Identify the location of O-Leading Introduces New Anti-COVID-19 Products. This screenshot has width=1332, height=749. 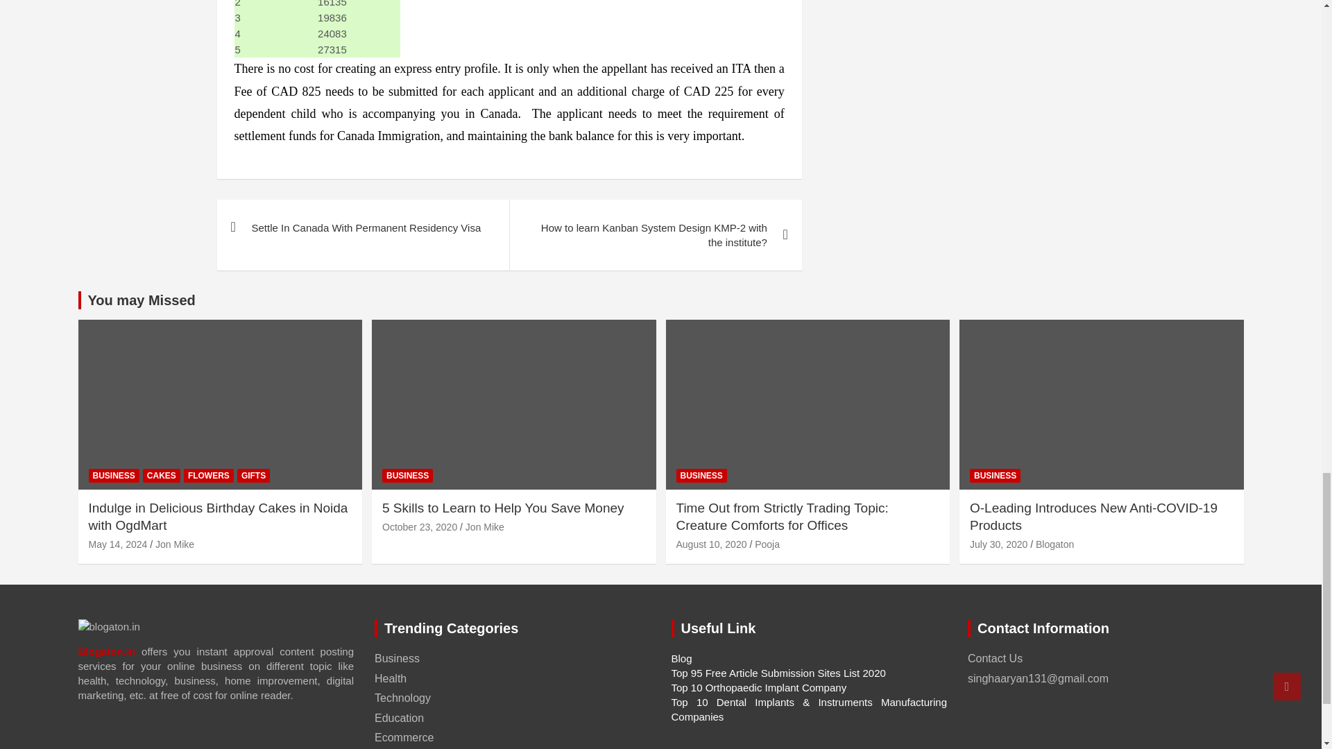
(998, 544).